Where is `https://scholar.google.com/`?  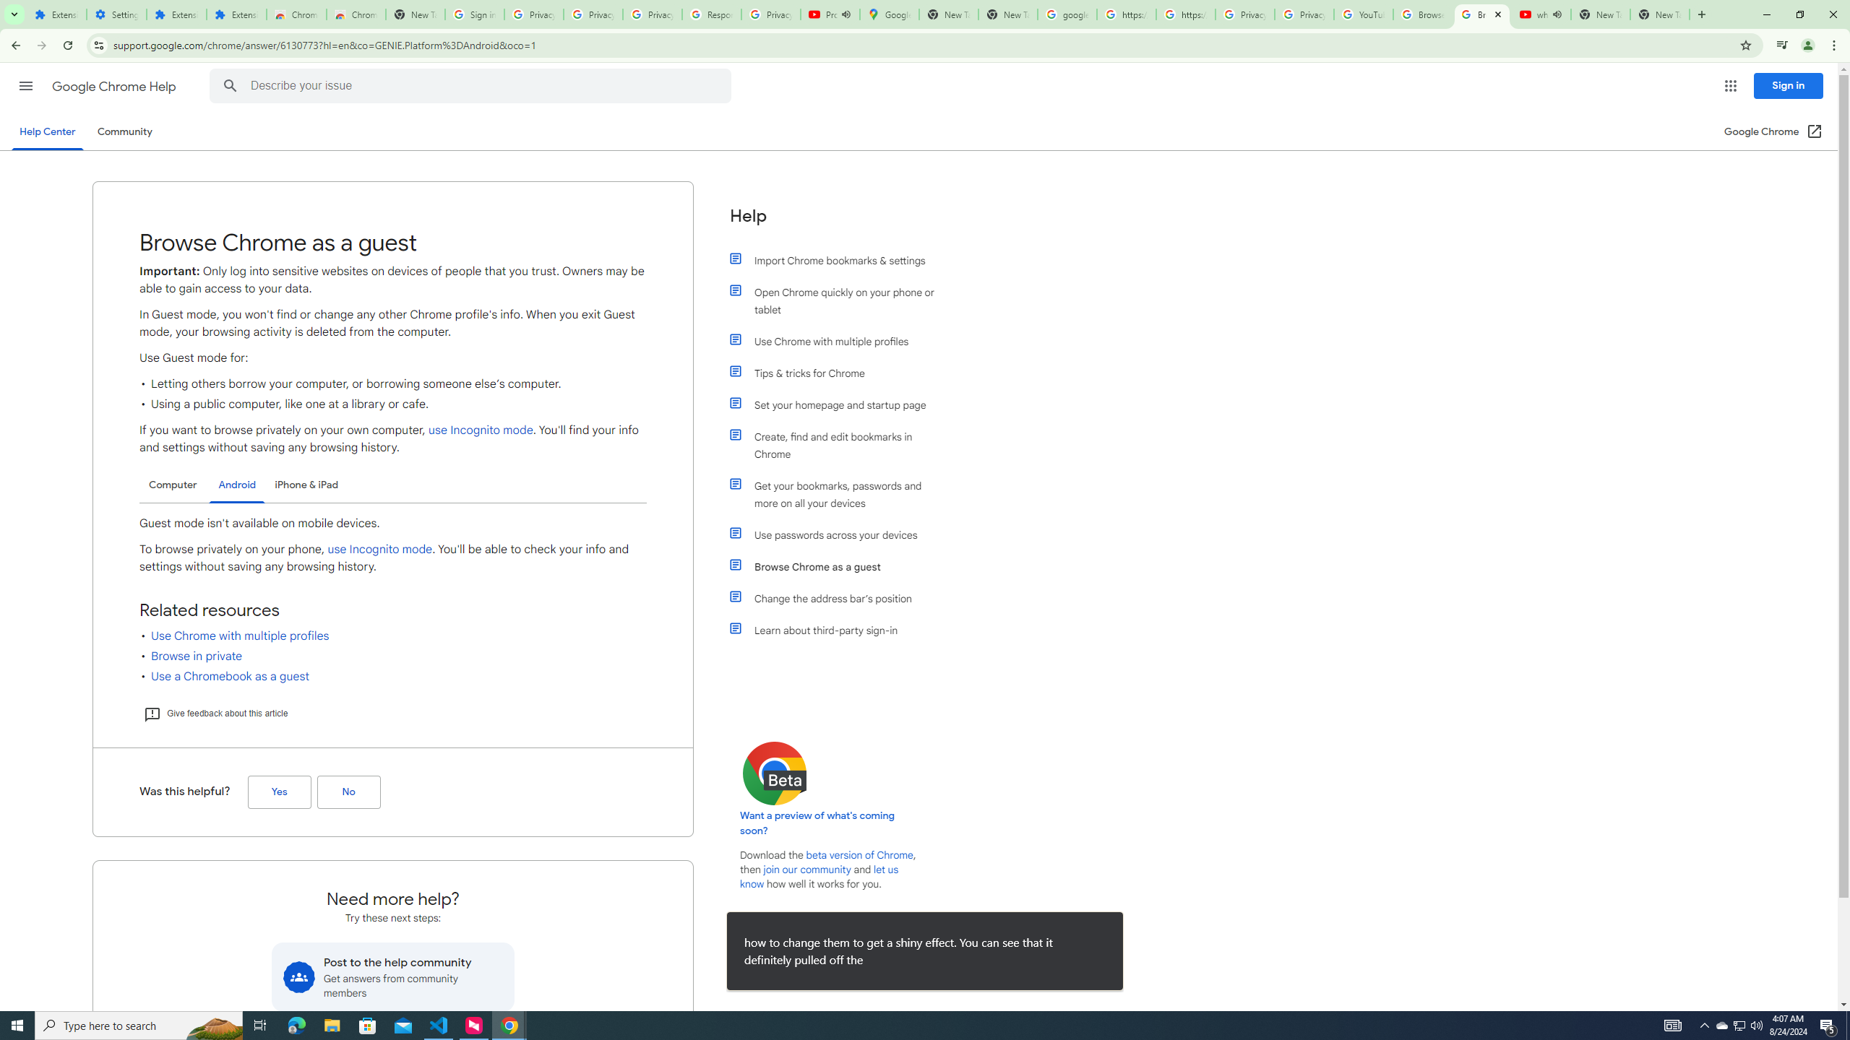
https://scholar.google.com/ is located at coordinates (1185, 14).